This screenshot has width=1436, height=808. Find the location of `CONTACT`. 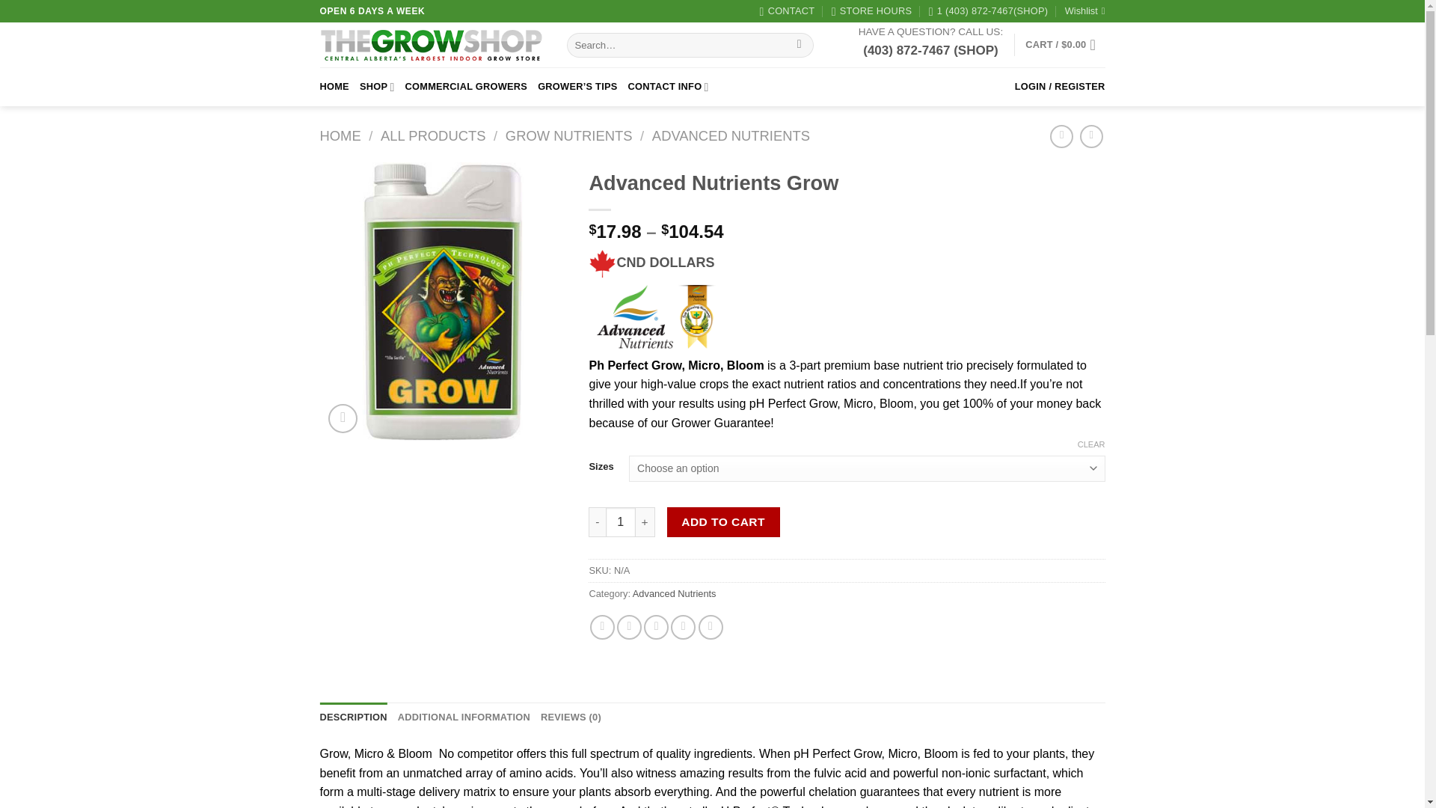

CONTACT is located at coordinates (787, 11).